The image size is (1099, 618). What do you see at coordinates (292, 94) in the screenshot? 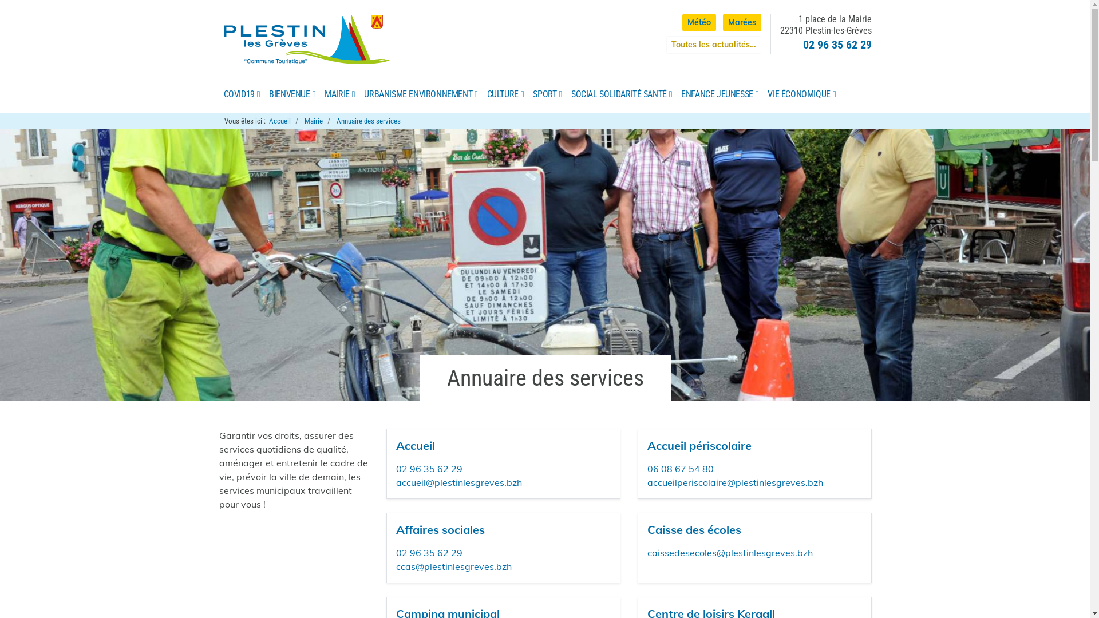
I see `BIENVENUE` at bounding box center [292, 94].